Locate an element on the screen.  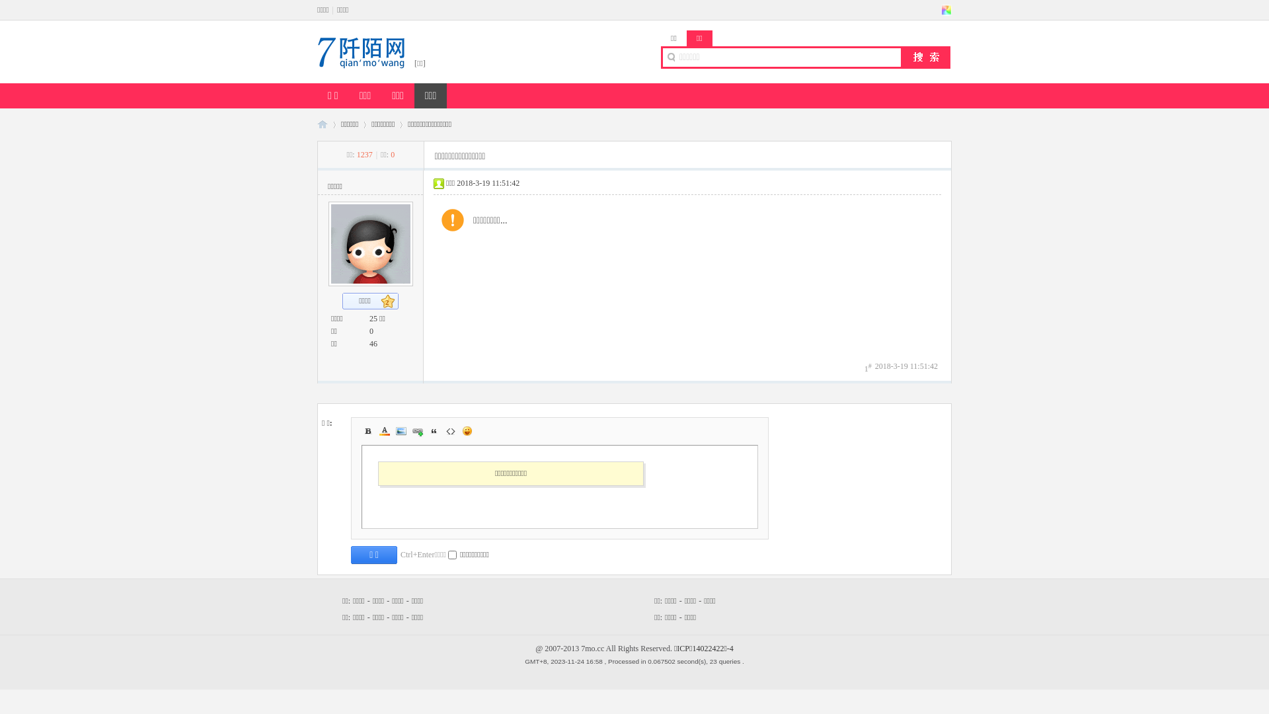
Quote is located at coordinates (434, 431).